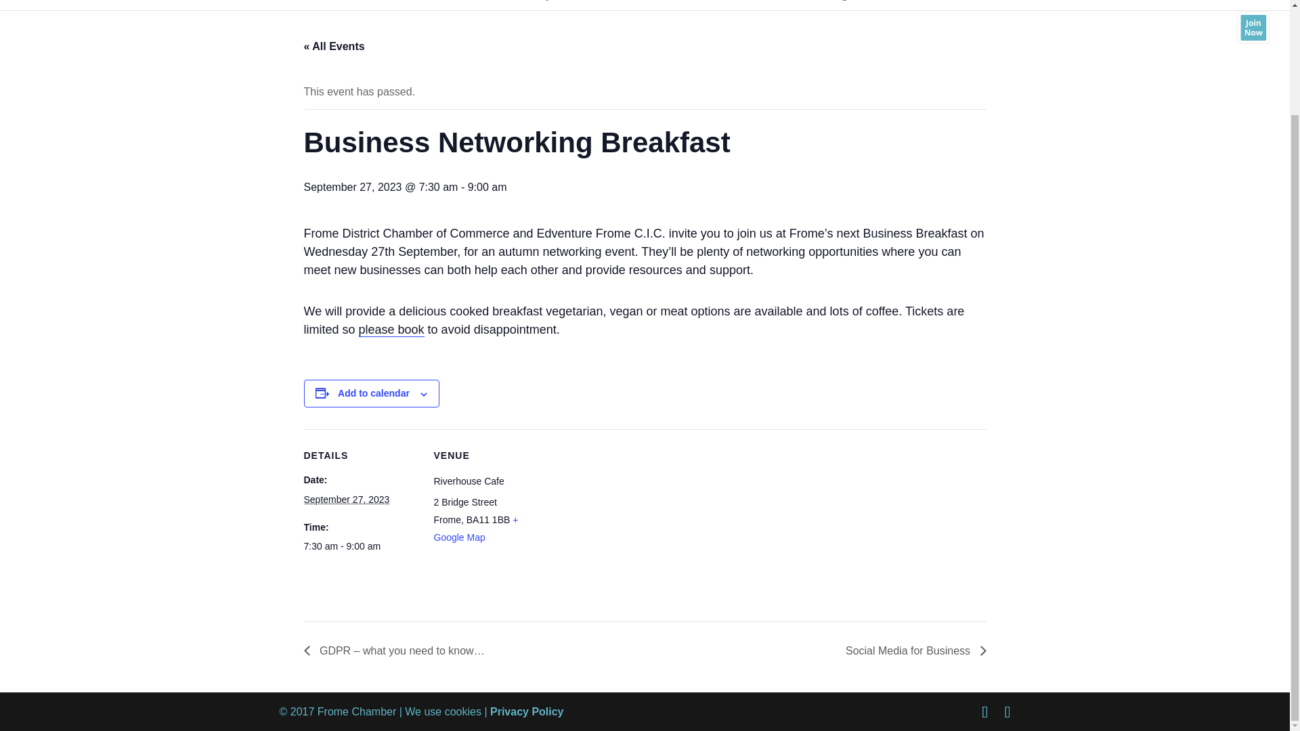 The height and width of the screenshot is (731, 1300). Describe the element at coordinates (360, 546) in the screenshot. I see `2023-09-27` at that location.